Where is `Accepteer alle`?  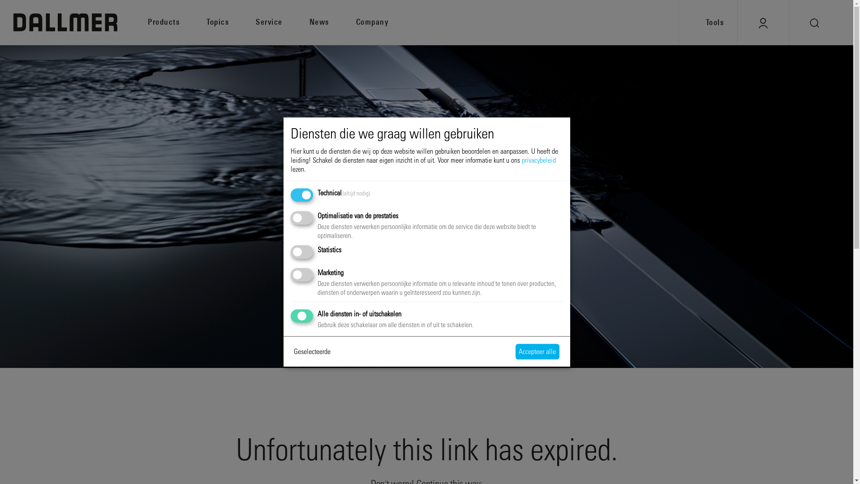 Accepteer alle is located at coordinates (537, 351).